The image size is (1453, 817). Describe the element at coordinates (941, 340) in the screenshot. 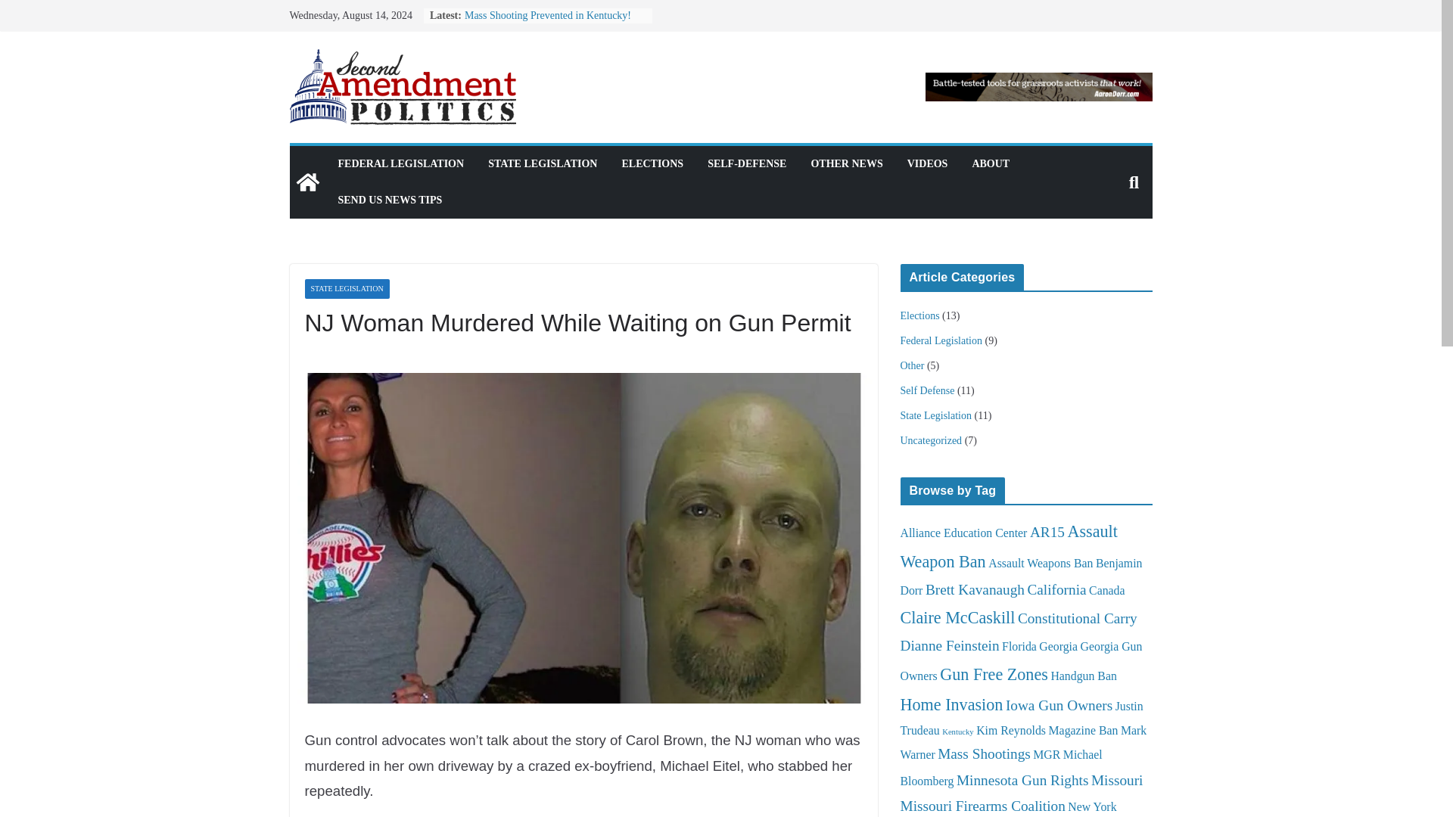

I see `Federal Legislation` at that location.